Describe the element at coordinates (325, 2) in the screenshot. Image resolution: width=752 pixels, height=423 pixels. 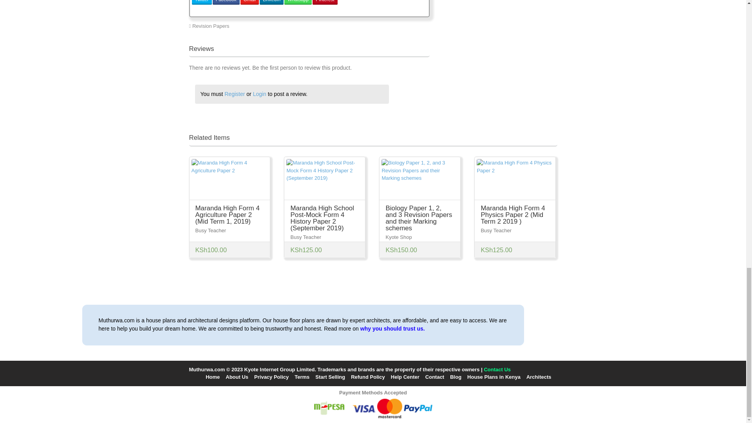
I see `Pinterest` at that location.